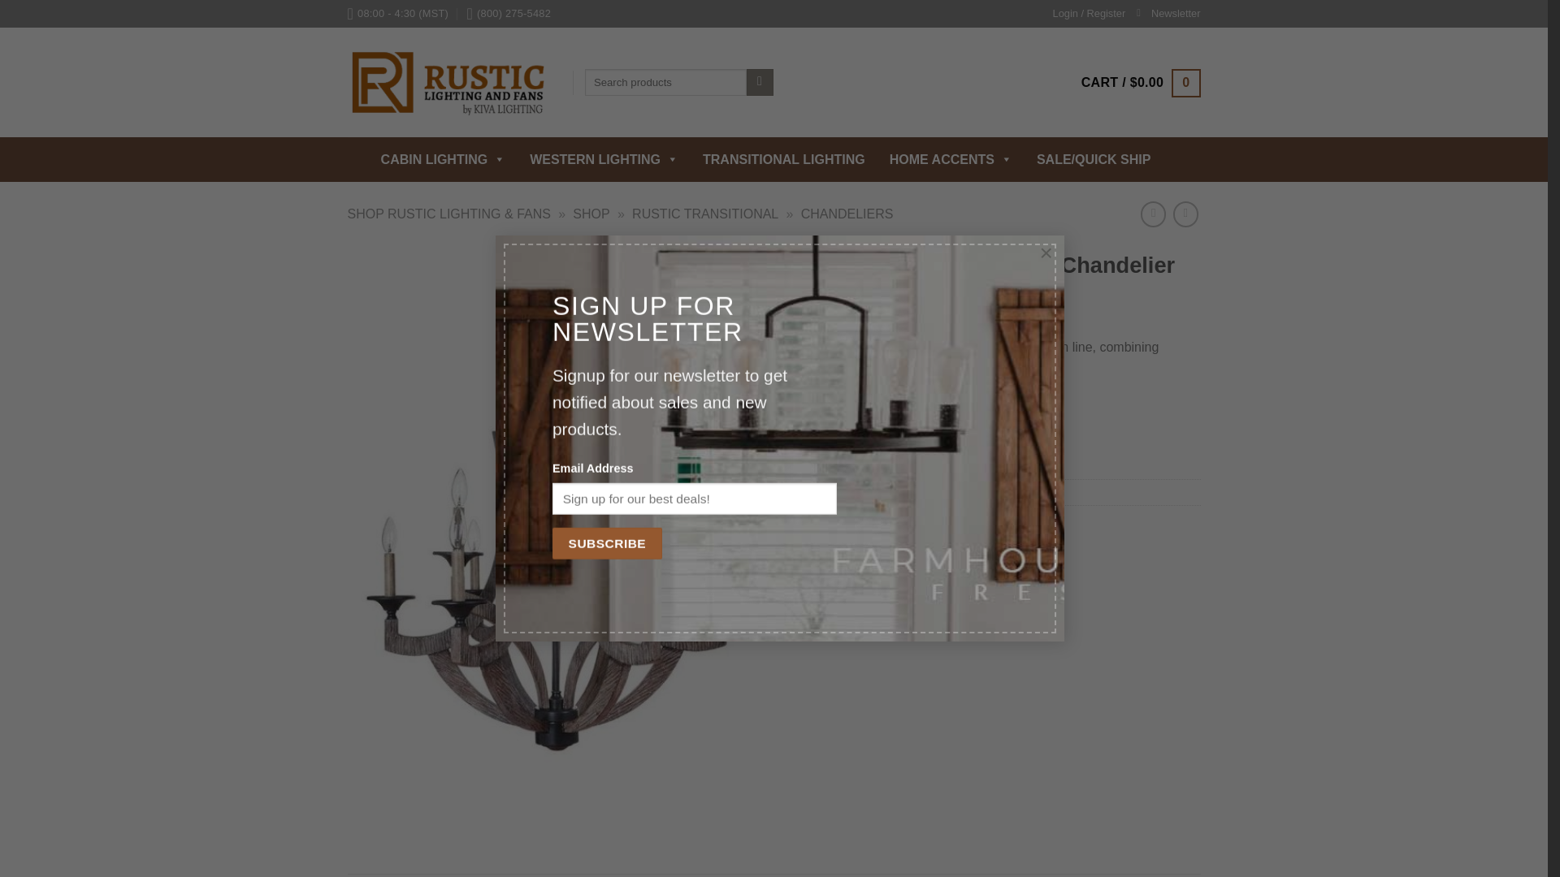 Image resolution: width=1560 pixels, height=877 pixels. I want to click on Newsletter, so click(1168, 14).